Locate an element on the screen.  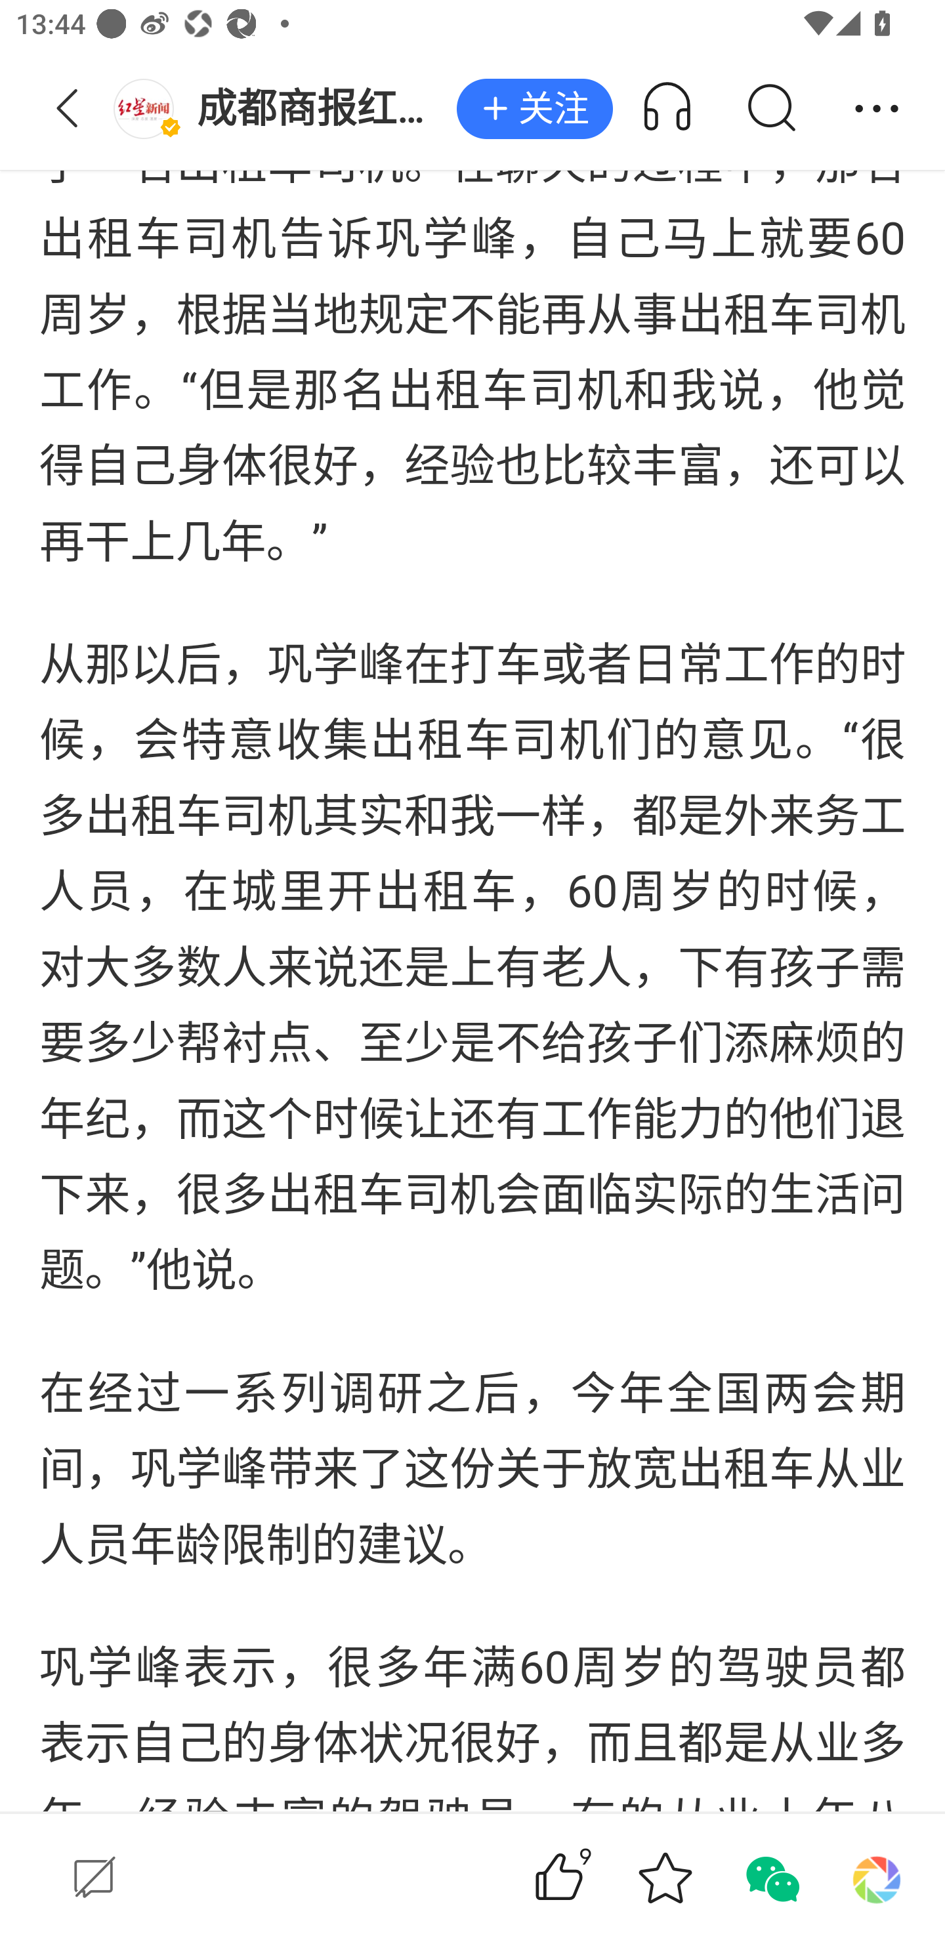
 关注 is located at coordinates (534, 110).